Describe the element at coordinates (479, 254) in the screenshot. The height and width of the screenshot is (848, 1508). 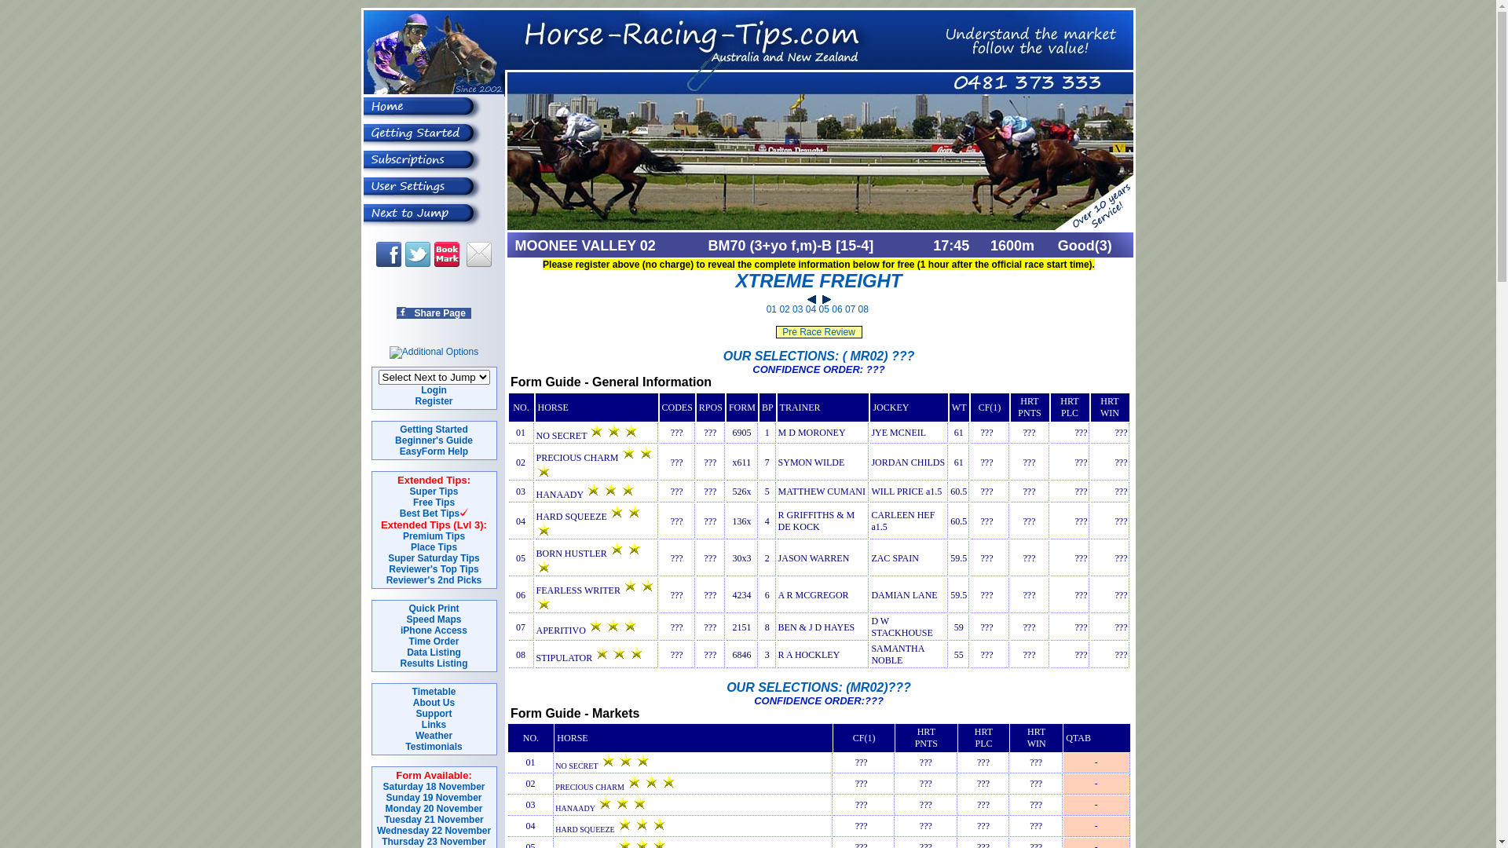
I see `Email Horse-Racing-Tips.com.au` at that location.